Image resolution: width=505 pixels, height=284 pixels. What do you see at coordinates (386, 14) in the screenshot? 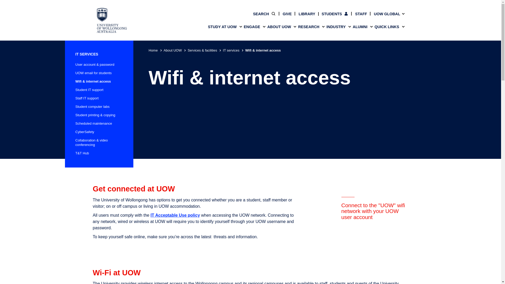
I see `UOW GLOBAL` at bounding box center [386, 14].